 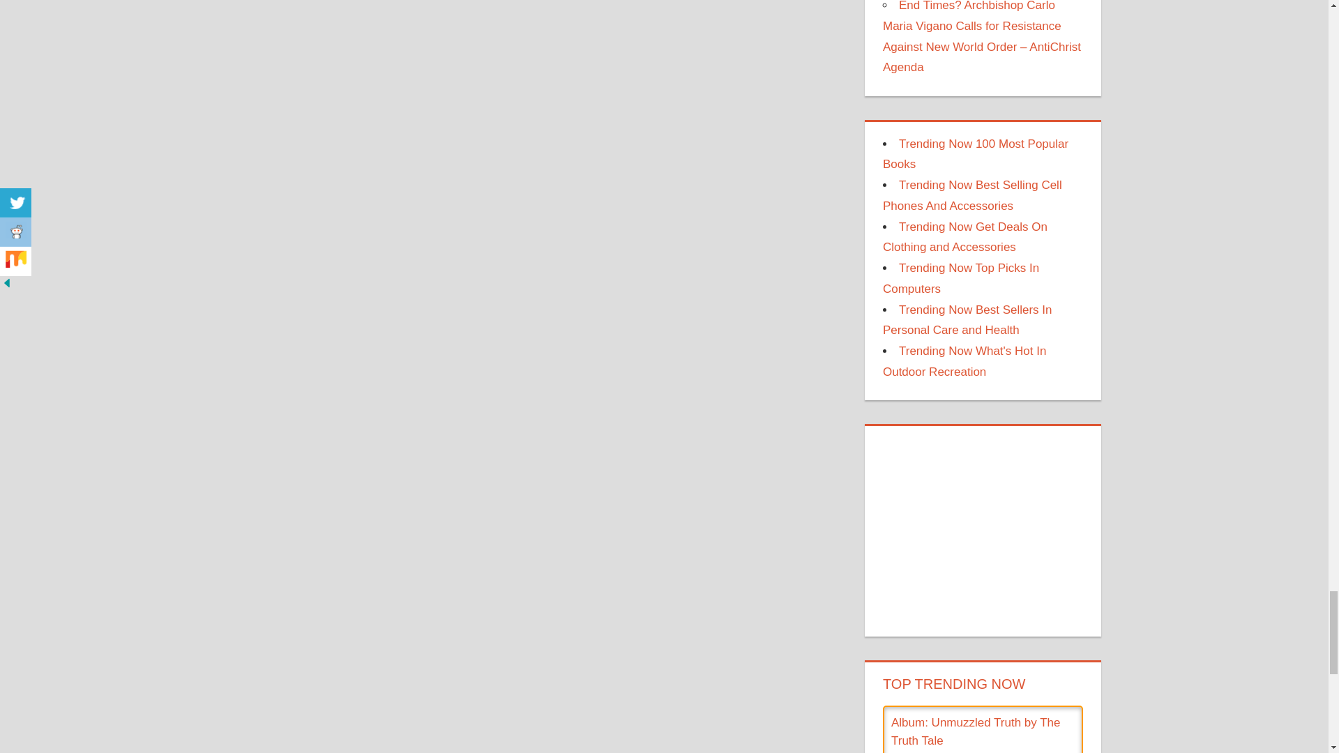 I want to click on Album: Unmuzzled Truth by The Truth Tale, so click(x=976, y=732).